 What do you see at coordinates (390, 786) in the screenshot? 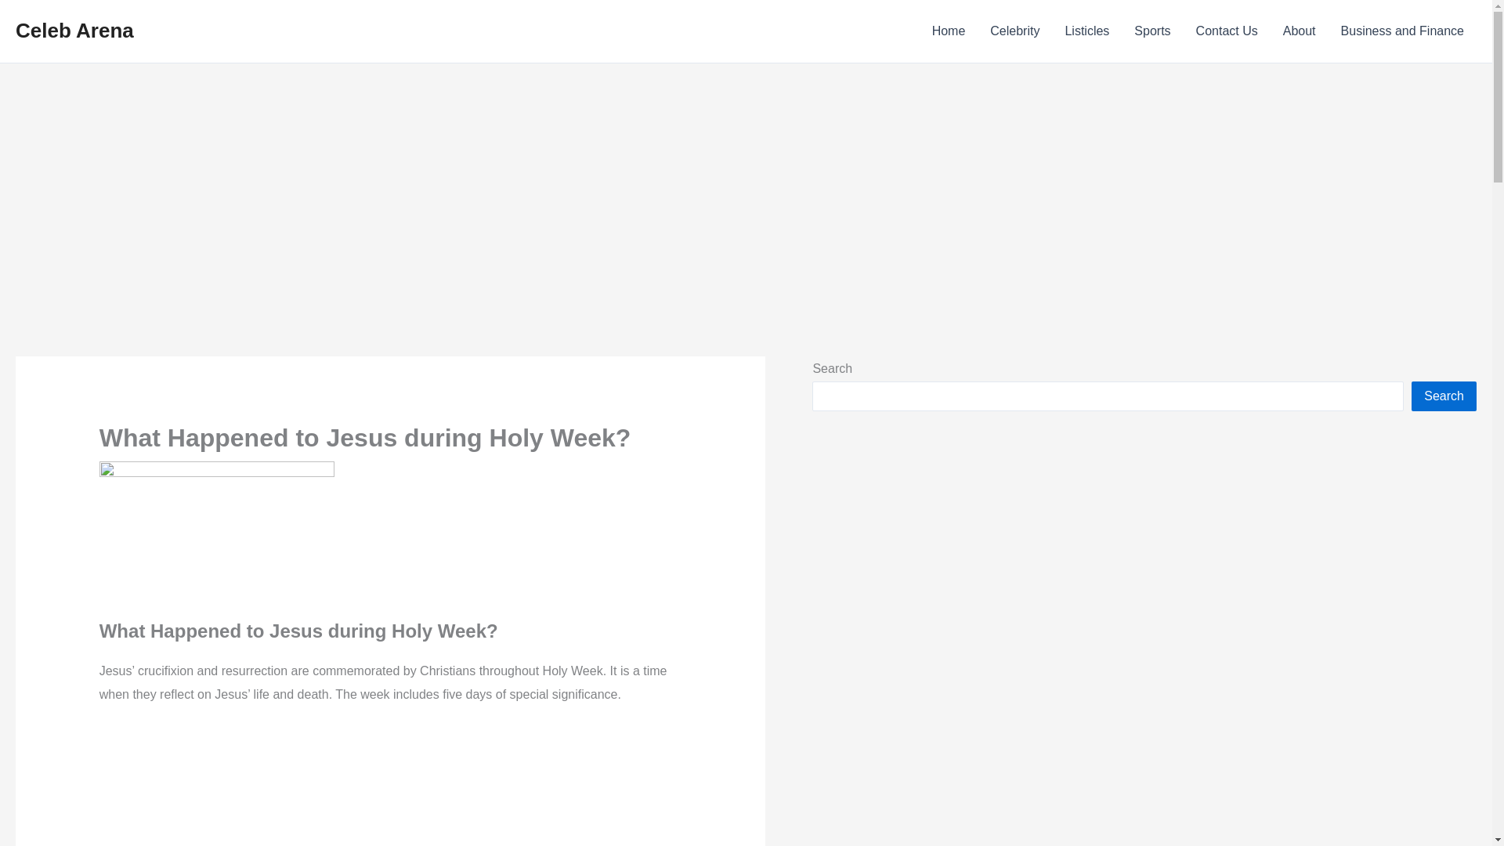
I see `Advertisement` at bounding box center [390, 786].